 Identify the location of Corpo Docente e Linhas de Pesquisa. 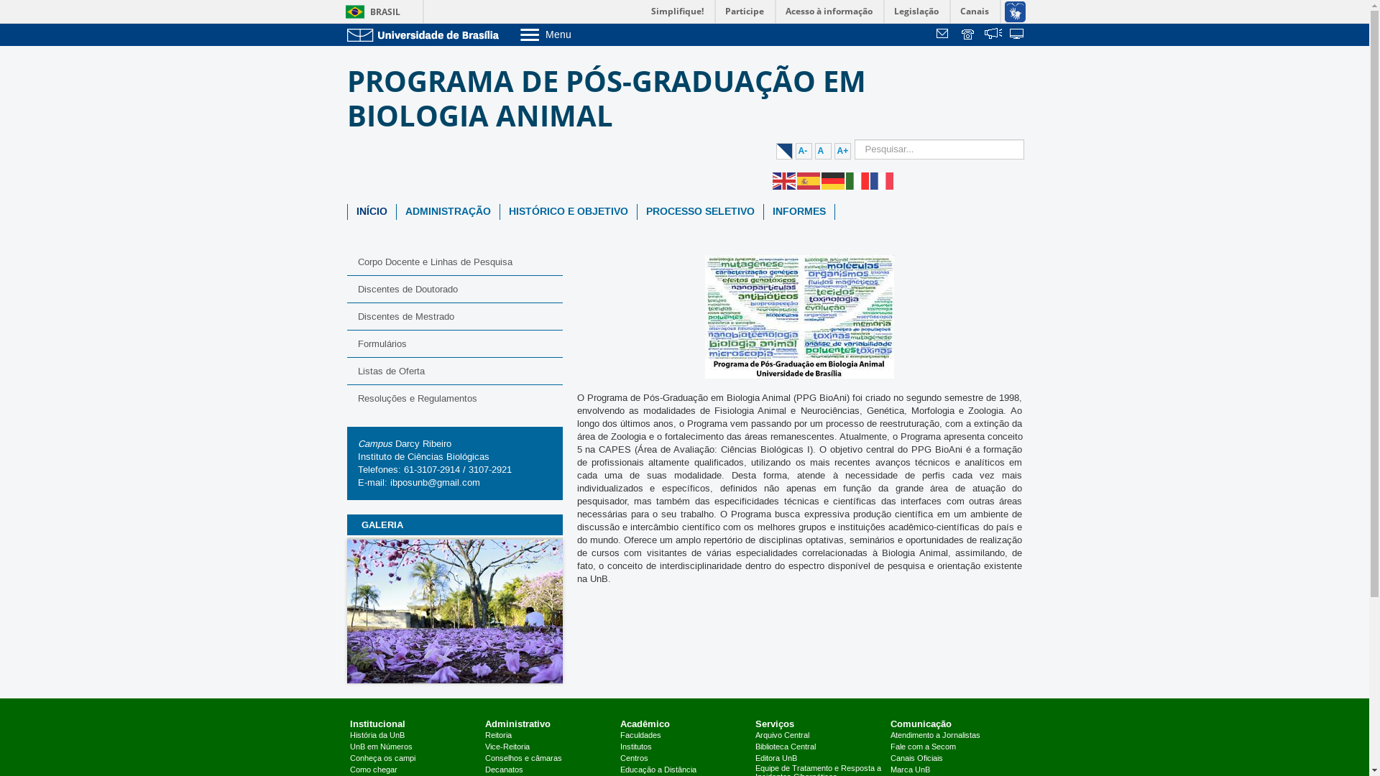
(454, 262).